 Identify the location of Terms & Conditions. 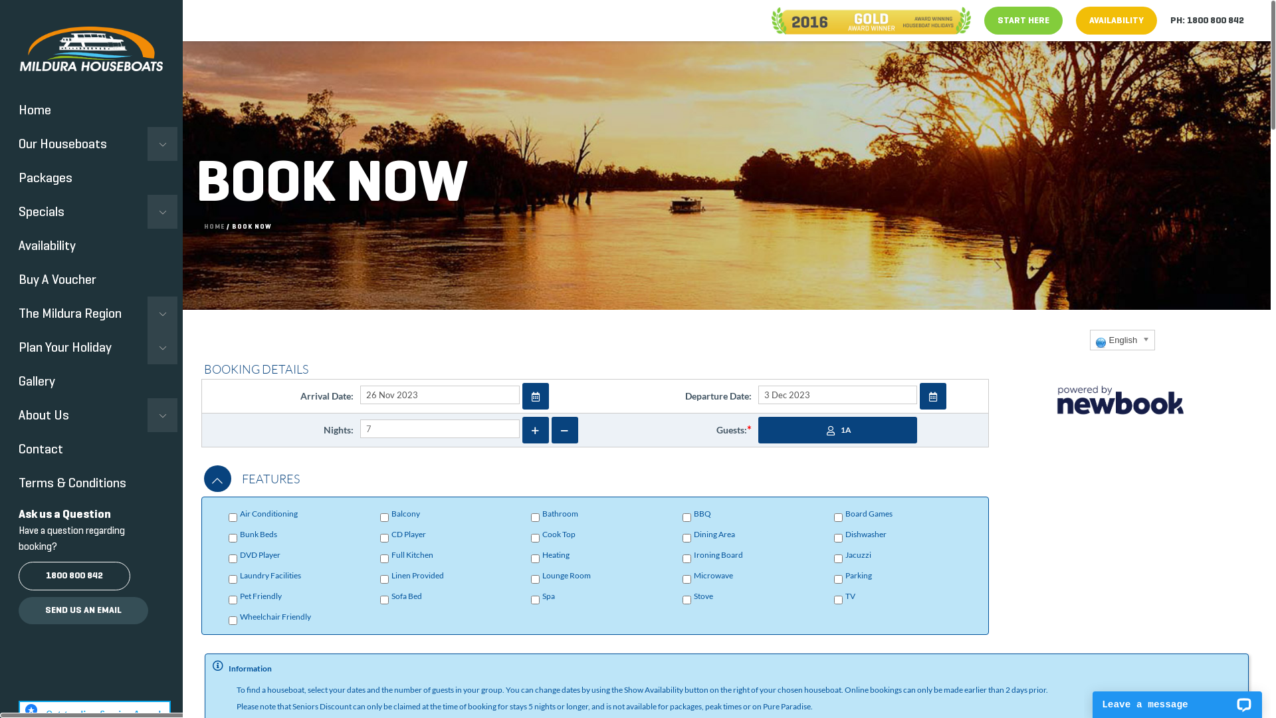
(89, 483).